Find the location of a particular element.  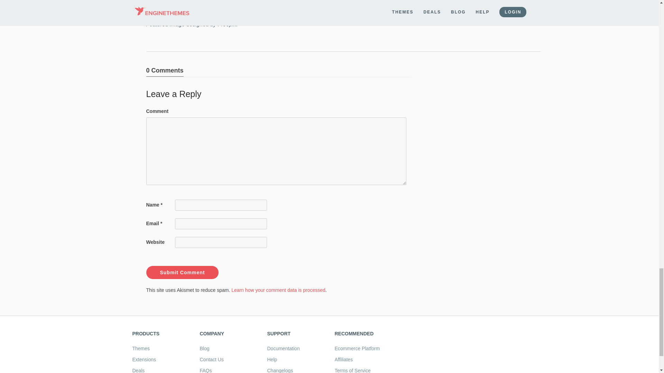

Documentation is located at coordinates (283, 348).